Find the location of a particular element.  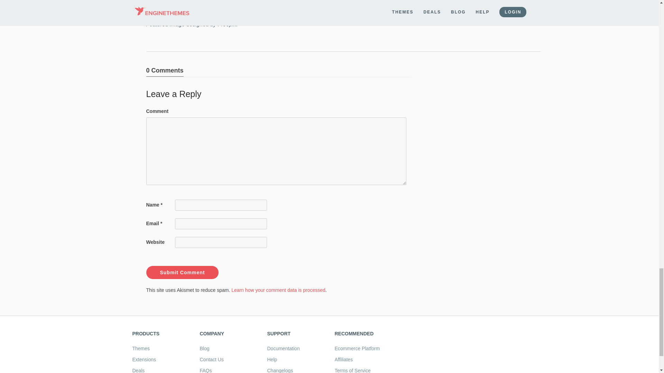

Documentation is located at coordinates (283, 348).